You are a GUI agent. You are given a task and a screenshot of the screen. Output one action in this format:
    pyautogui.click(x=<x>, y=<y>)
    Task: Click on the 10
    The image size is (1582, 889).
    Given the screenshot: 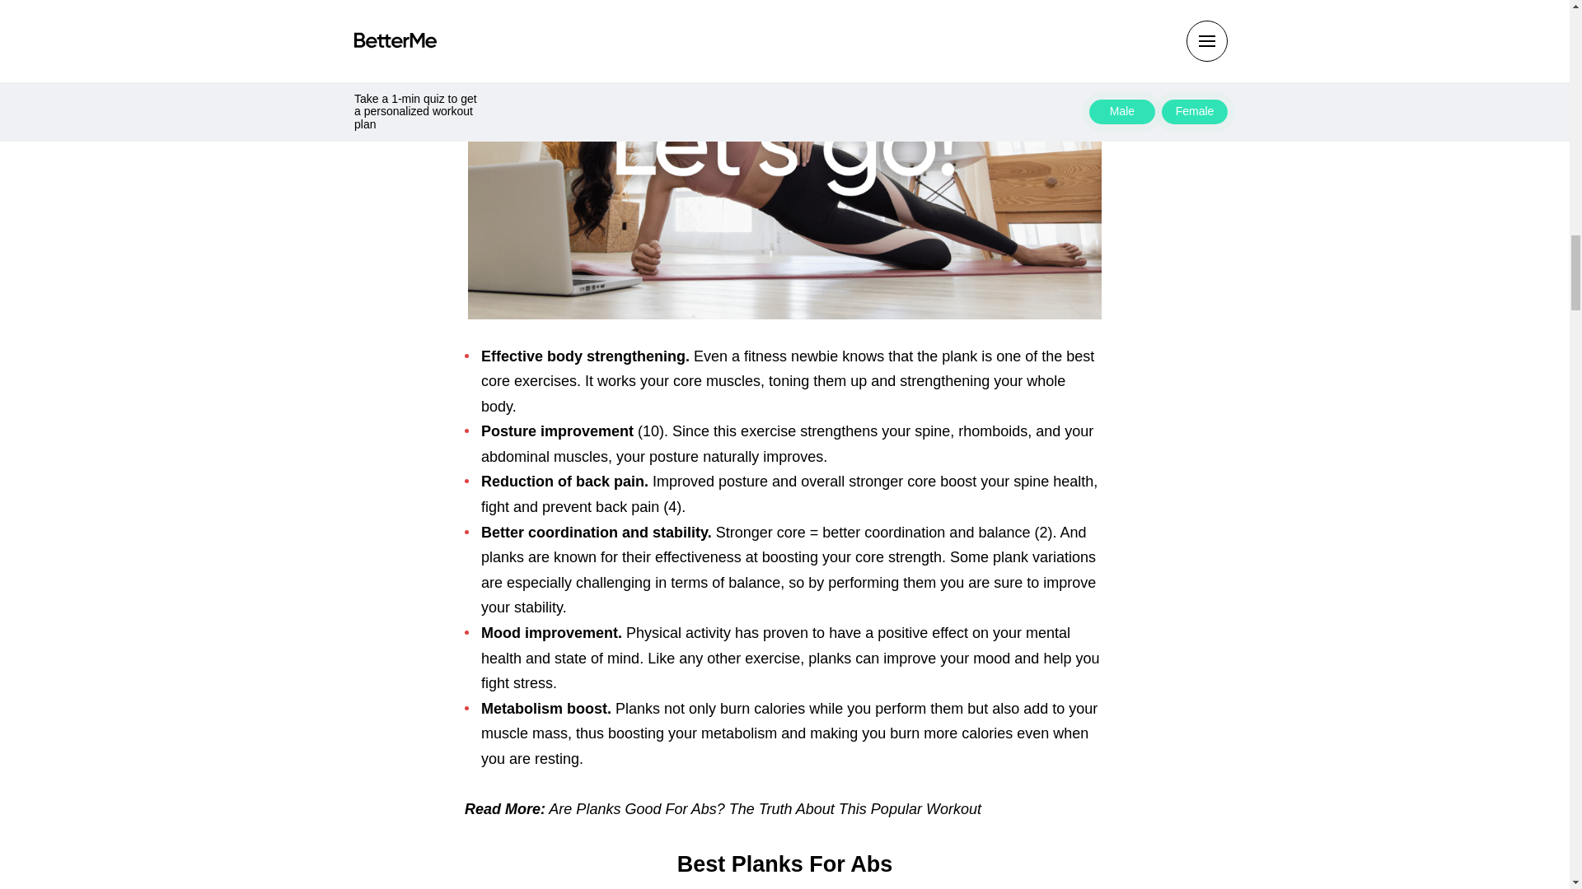 What is the action you would take?
    pyautogui.click(x=651, y=431)
    